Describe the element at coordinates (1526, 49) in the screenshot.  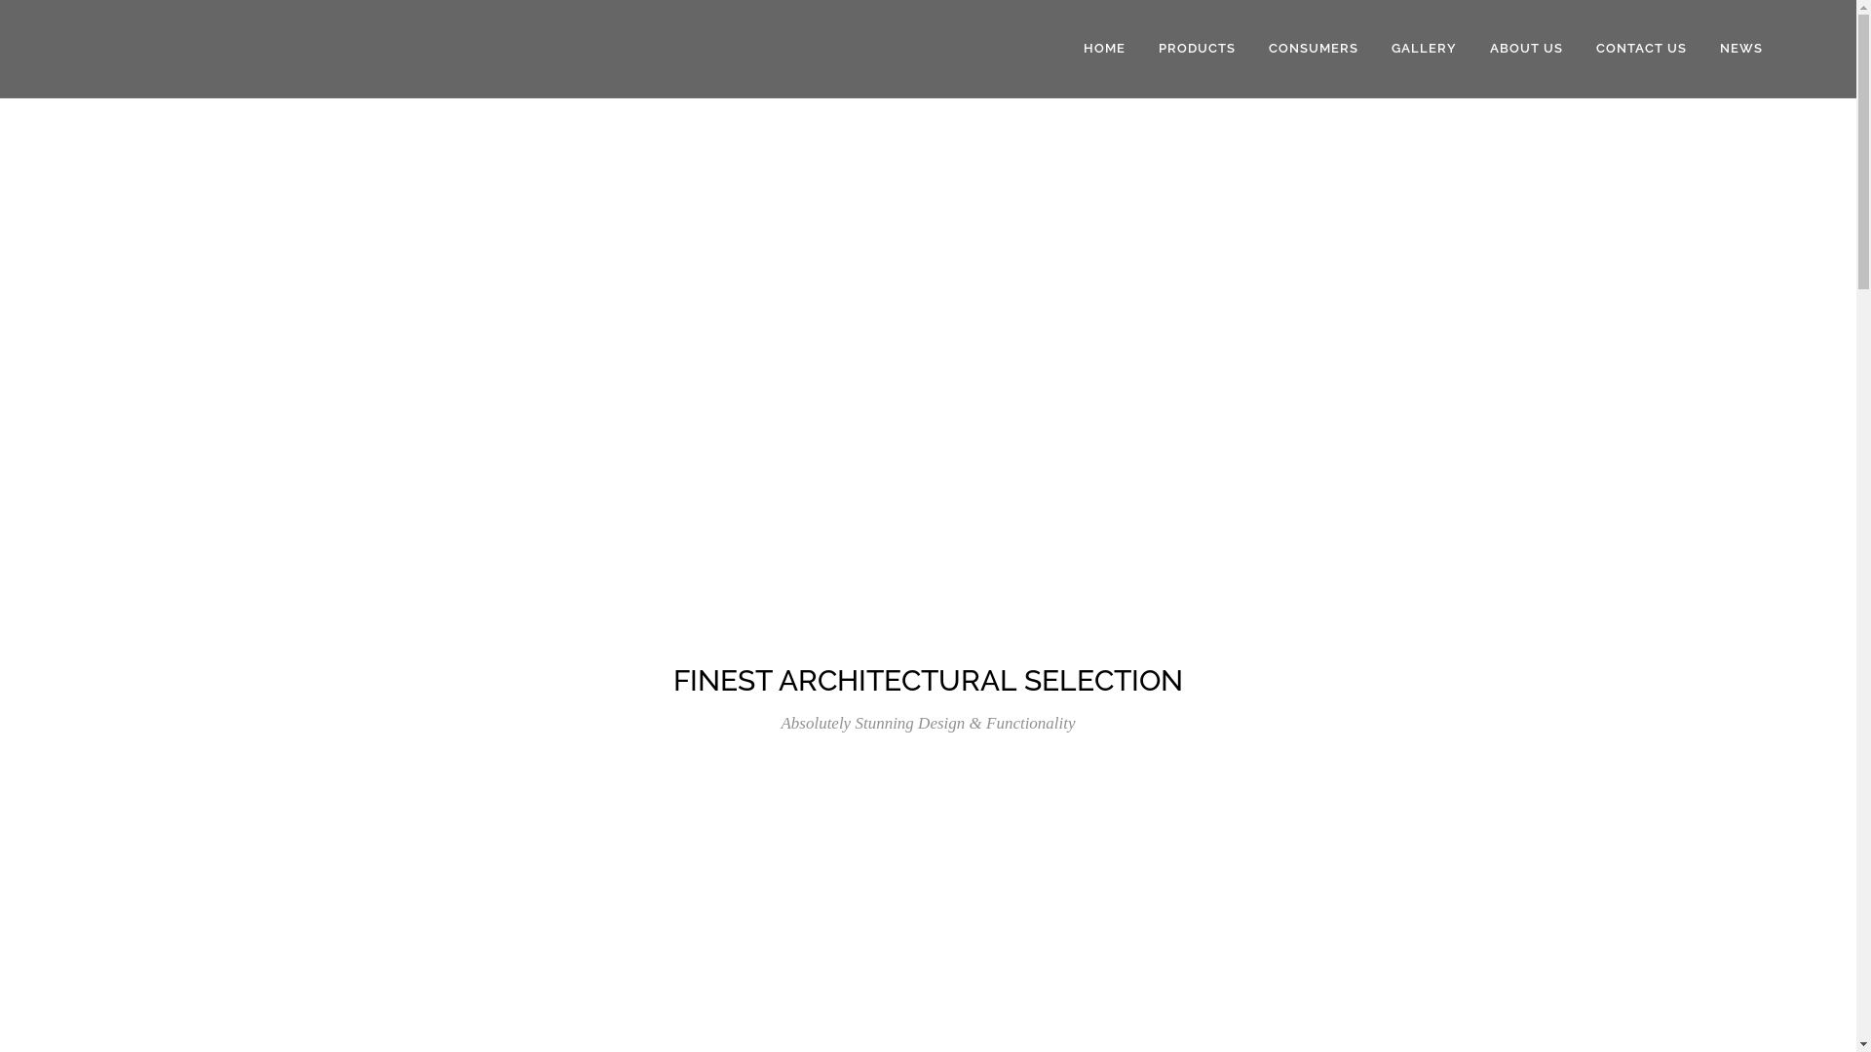
I see `ABOUT US` at that location.